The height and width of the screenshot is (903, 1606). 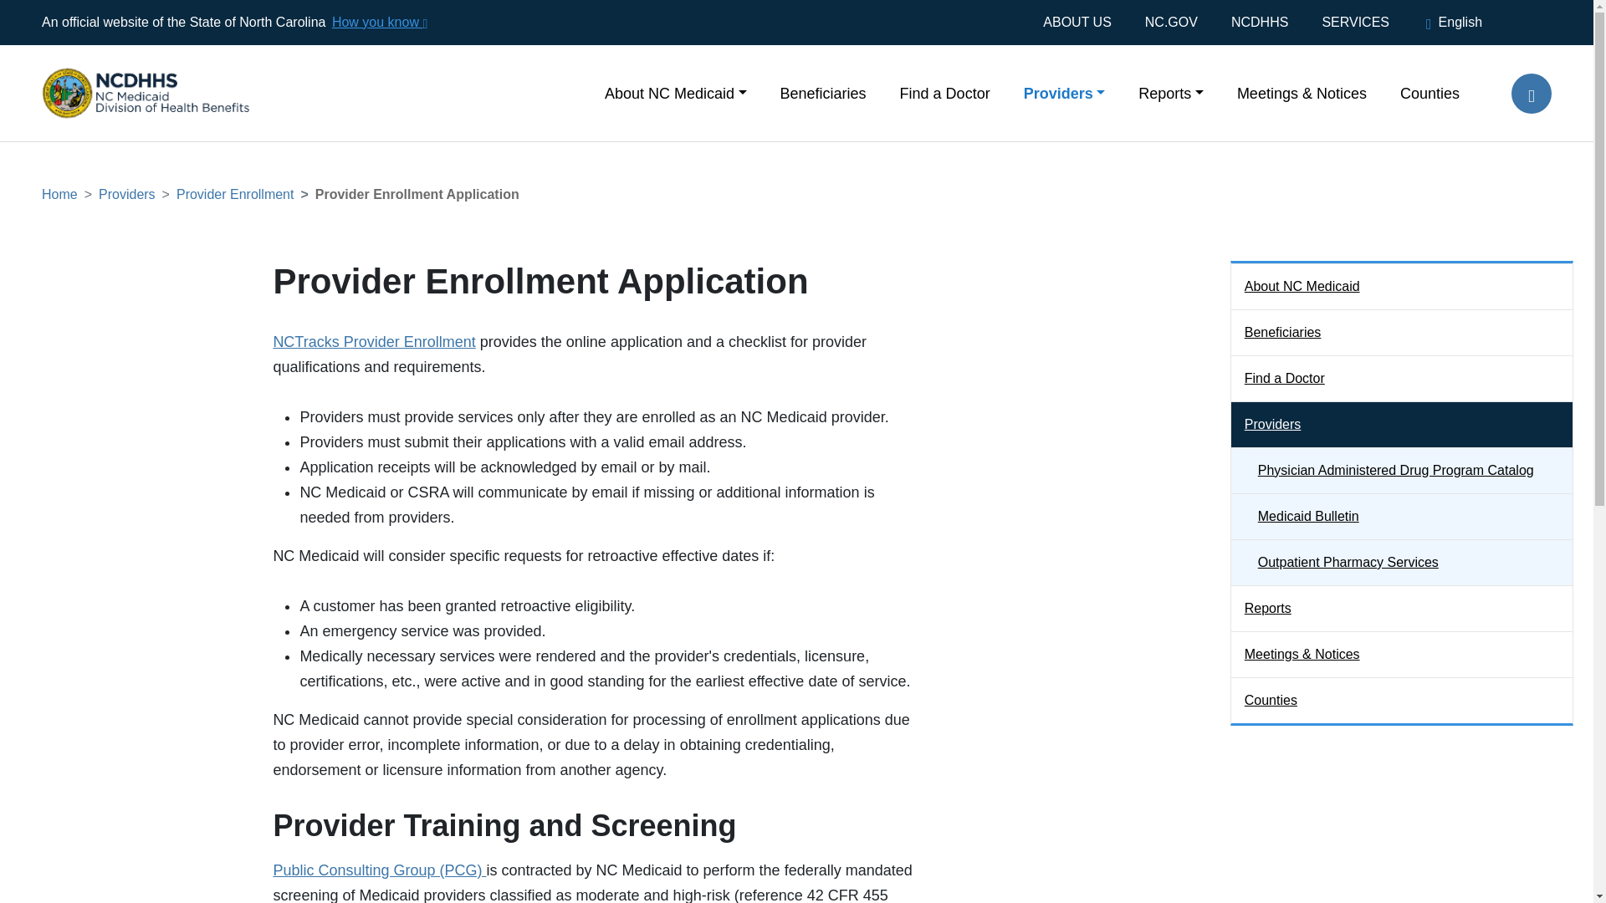 I want to click on ABOUT US, so click(x=1086, y=22).